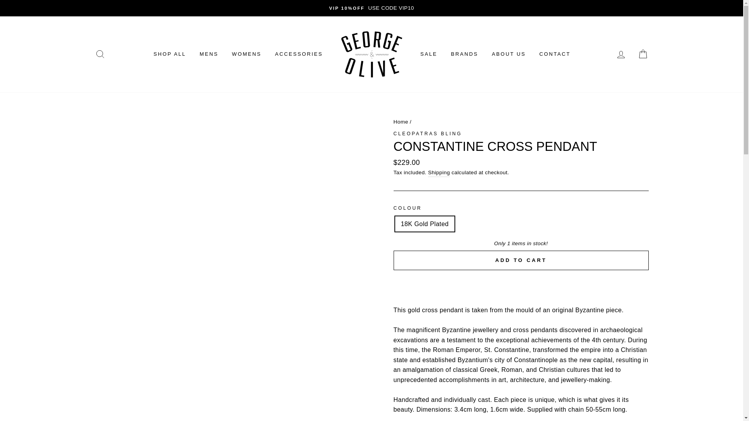 The width and height of the screenshot is (749, 421). I want to click on Back to the frontpage, so click(401, 122).